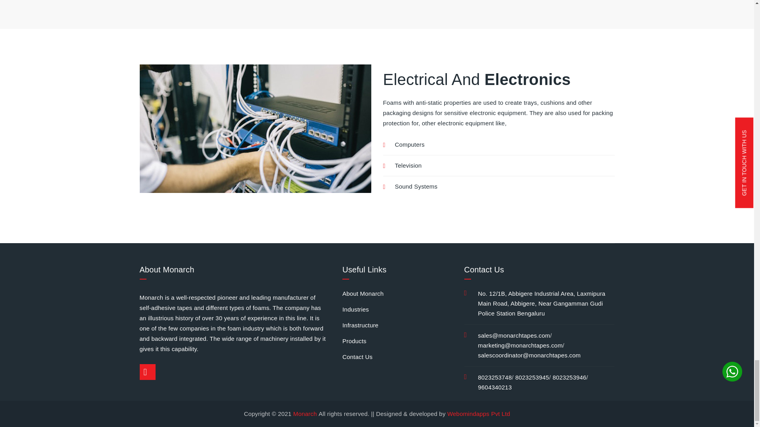 Image resolution: width=760 pixels, height=427 pixels. I want to click on 8023253945, so click(532, 377).